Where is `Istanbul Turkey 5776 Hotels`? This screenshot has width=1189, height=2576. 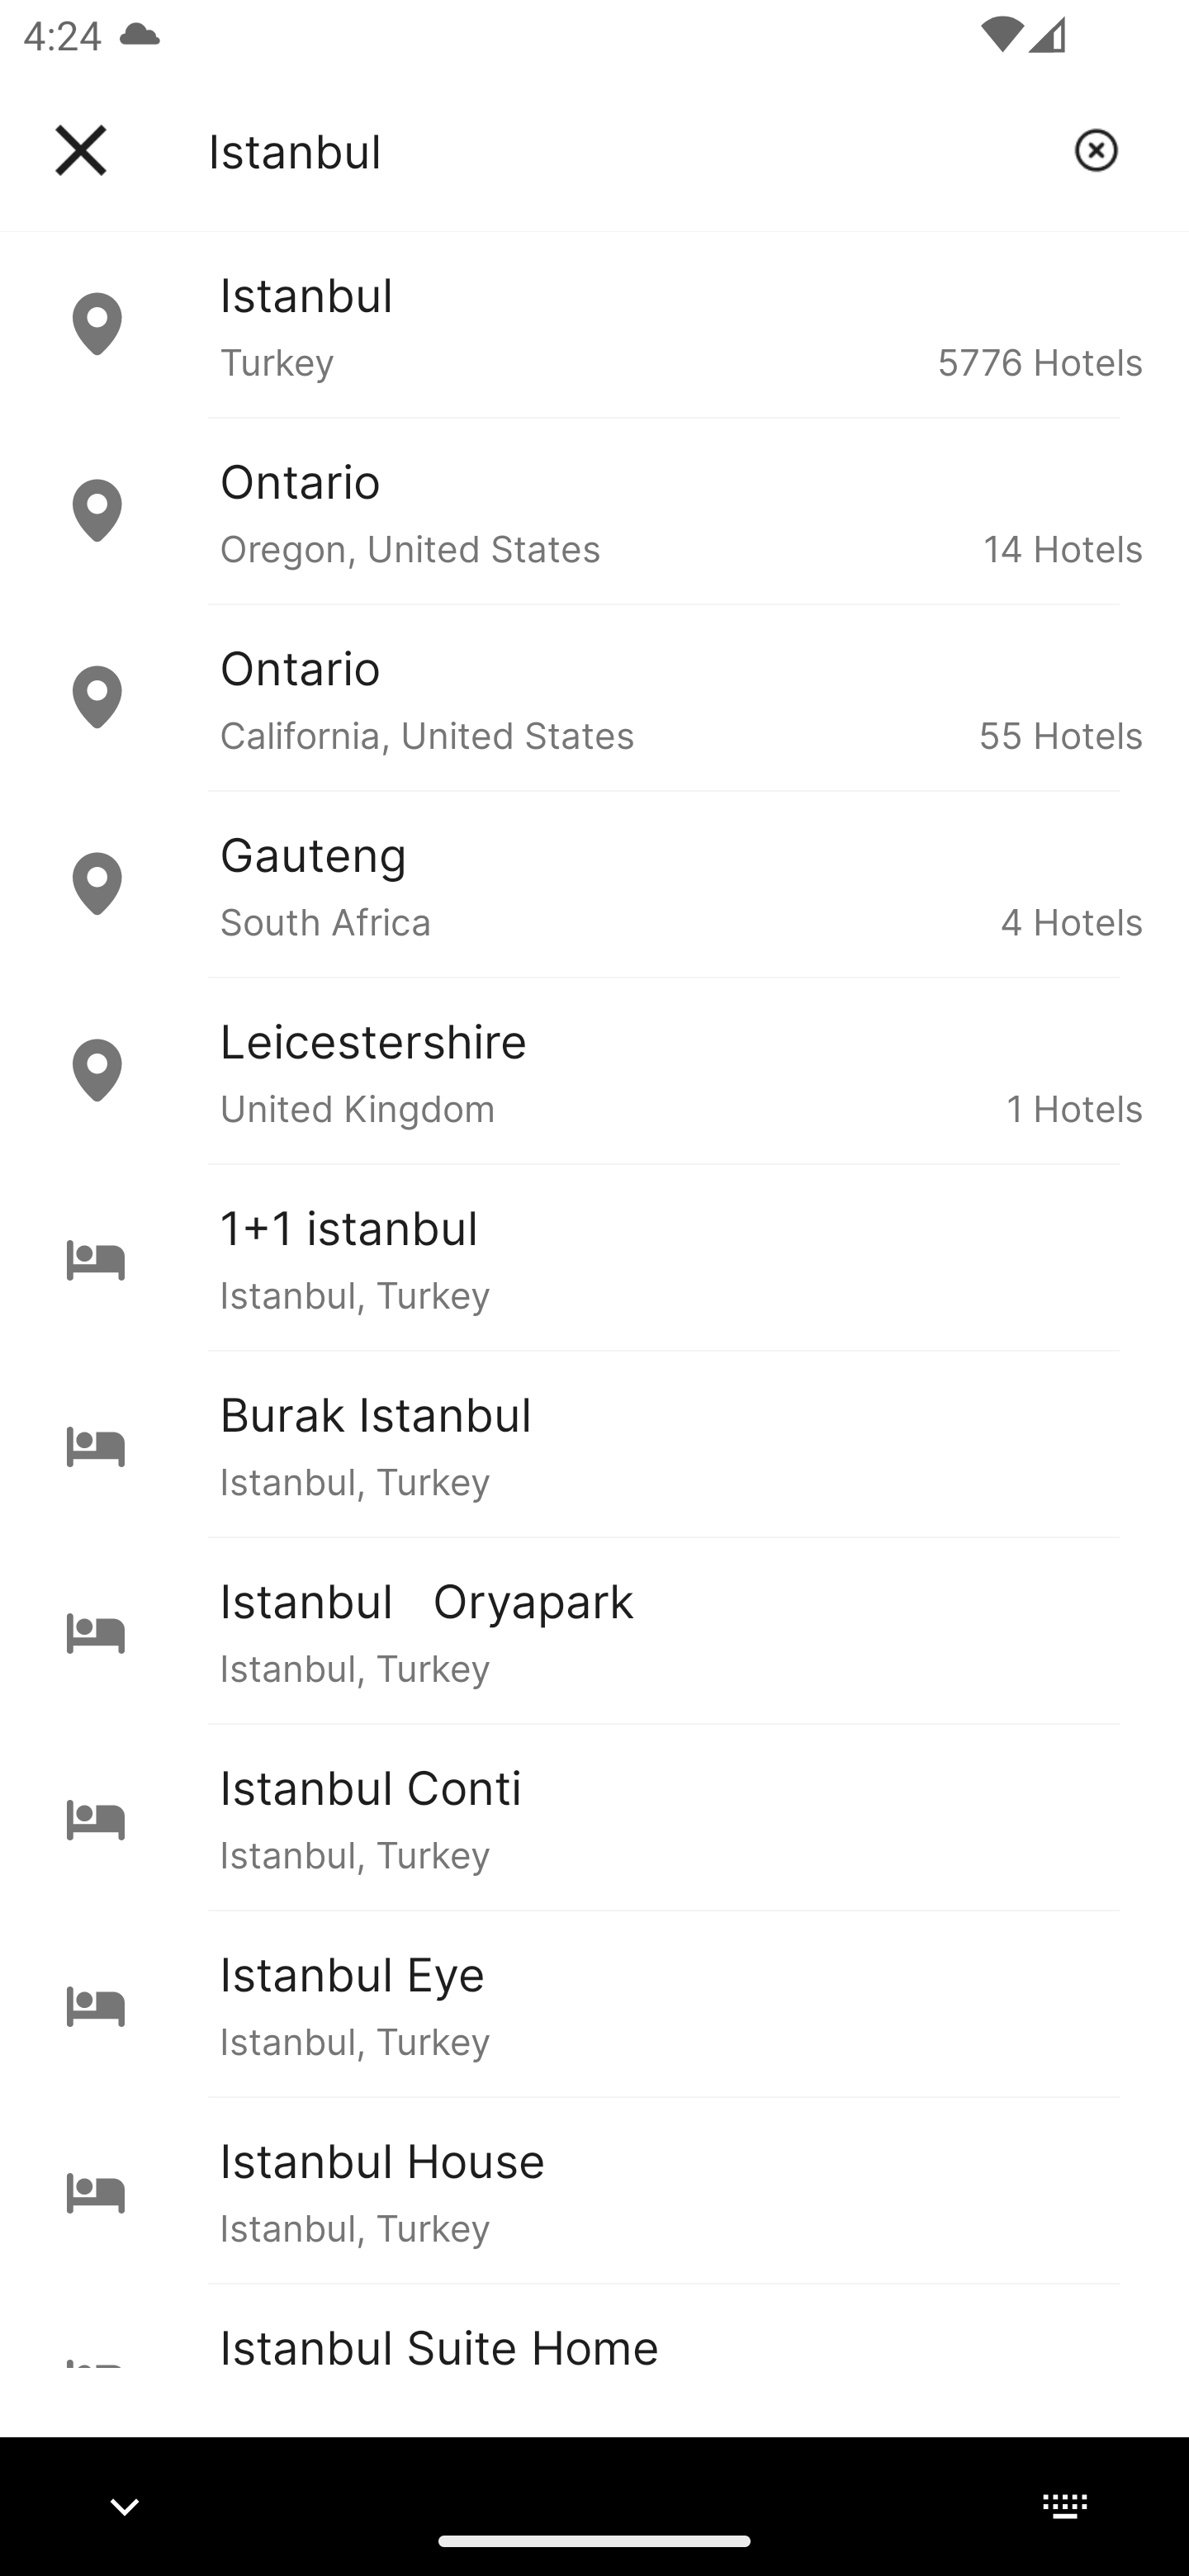 Istanbul Turkey 5776 Hotels is located at coordinates (594, 324).